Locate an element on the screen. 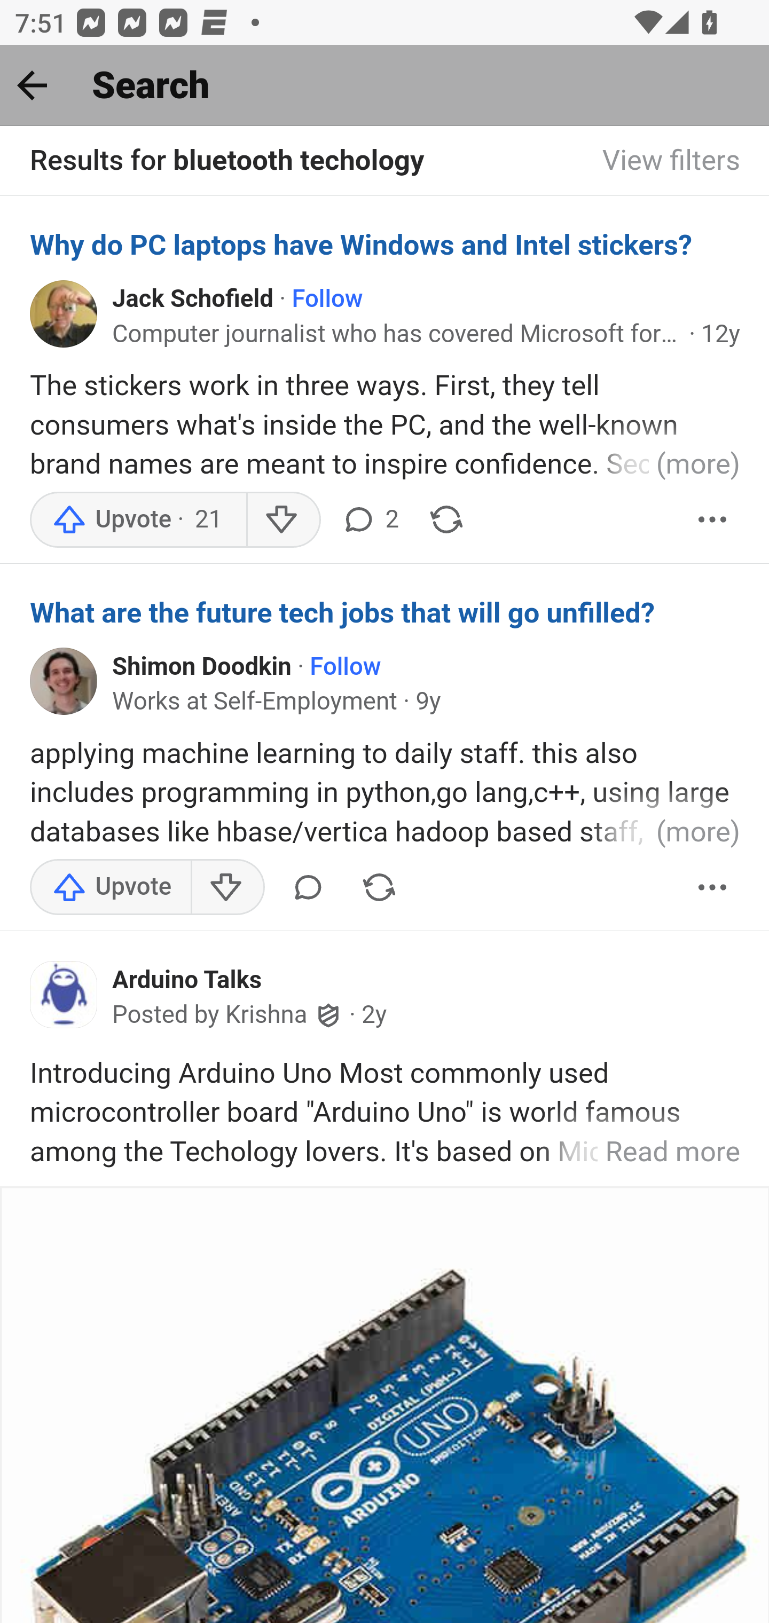  2 comments is located at coordinates (370, 519).